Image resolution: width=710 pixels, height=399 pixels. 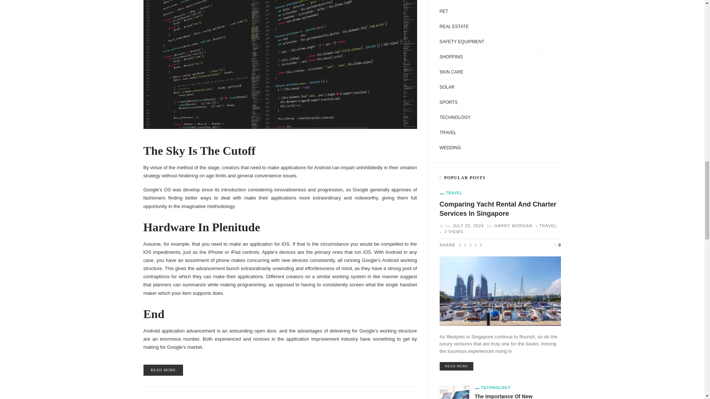 What do you see at coordinates (548, 225) in the screenshot?
I see `Travel` at bounding box center [548, 225].